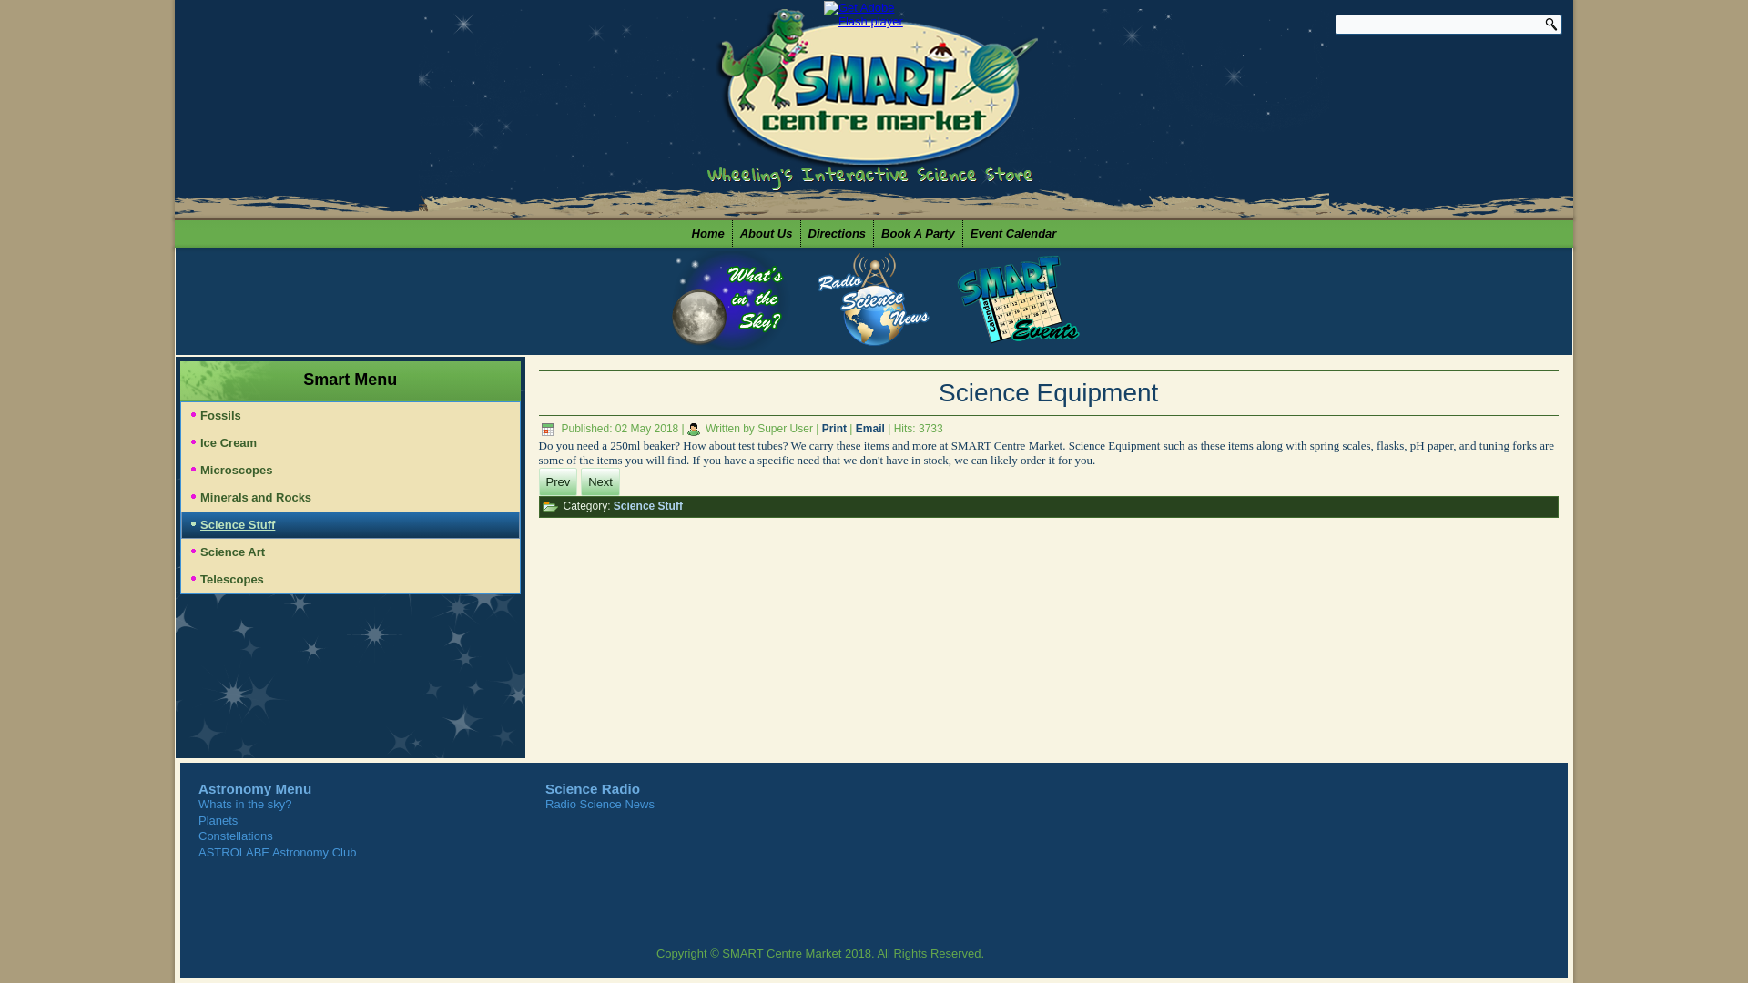  Describe the element at coordinates (836, 429) in the screenshot. I see `Print` at that location.